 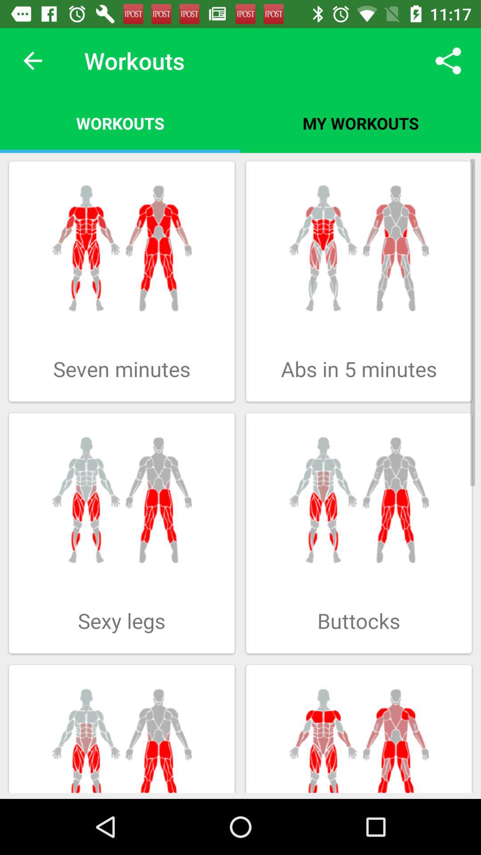 I want to click on press icon next to the workouts, so click(x=361, y=123).